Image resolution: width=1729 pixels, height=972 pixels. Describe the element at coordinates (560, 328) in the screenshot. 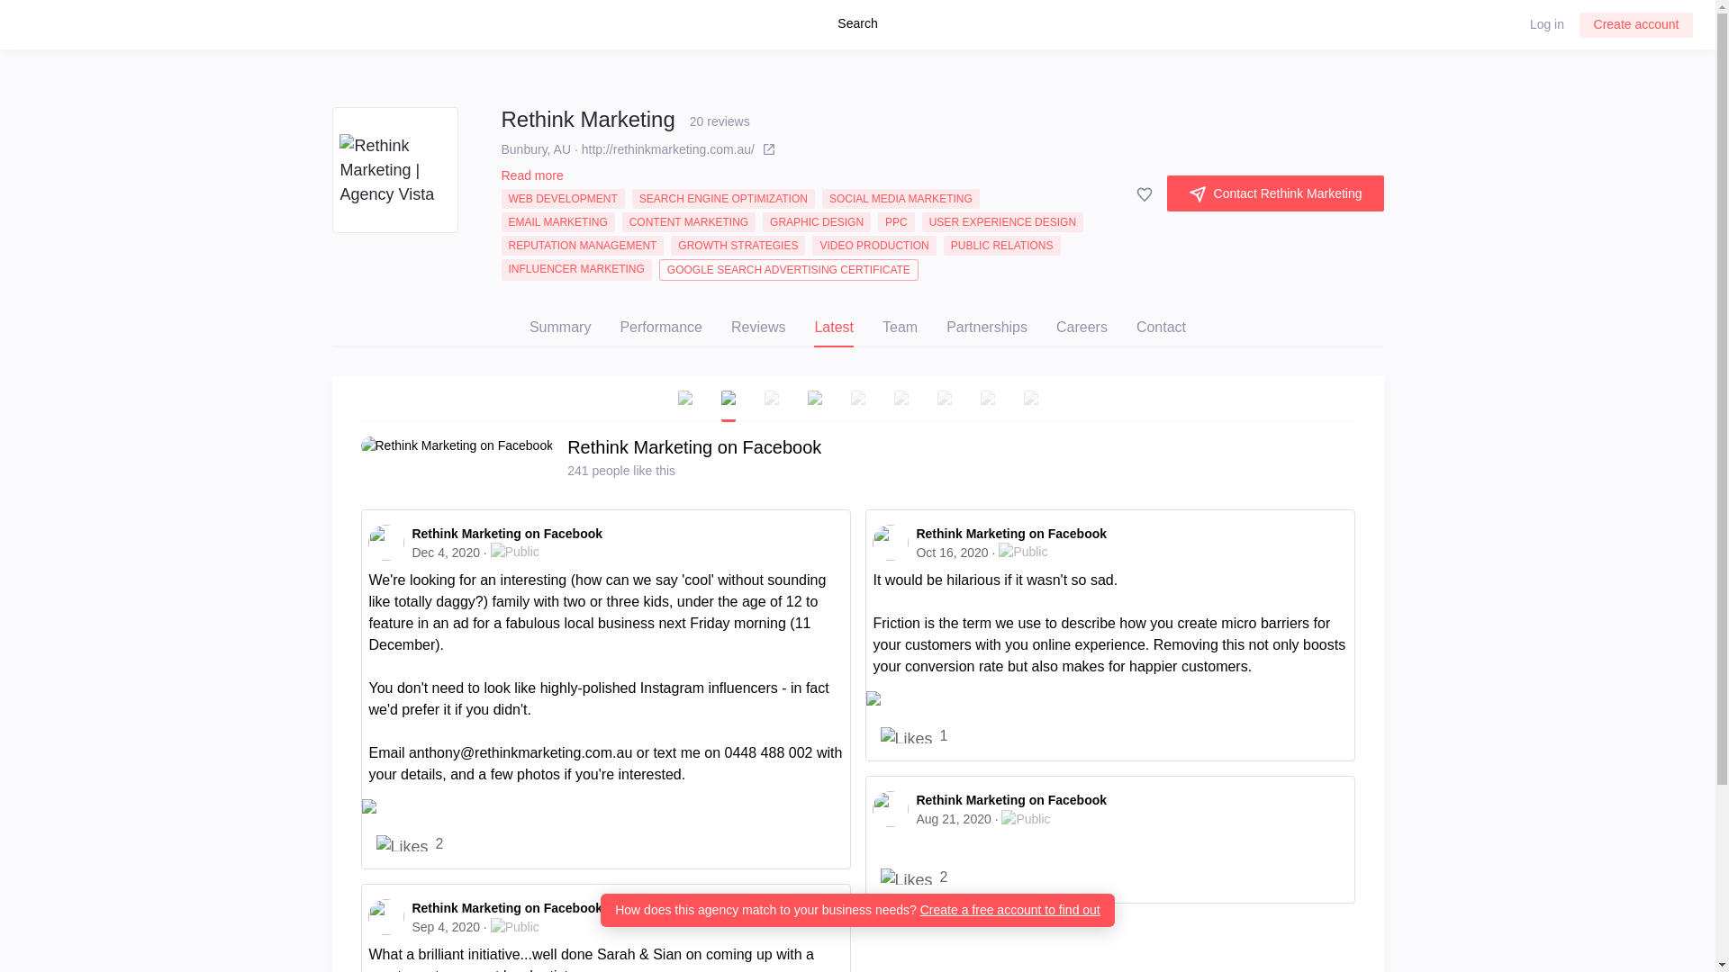

I see `Summary` at that location.